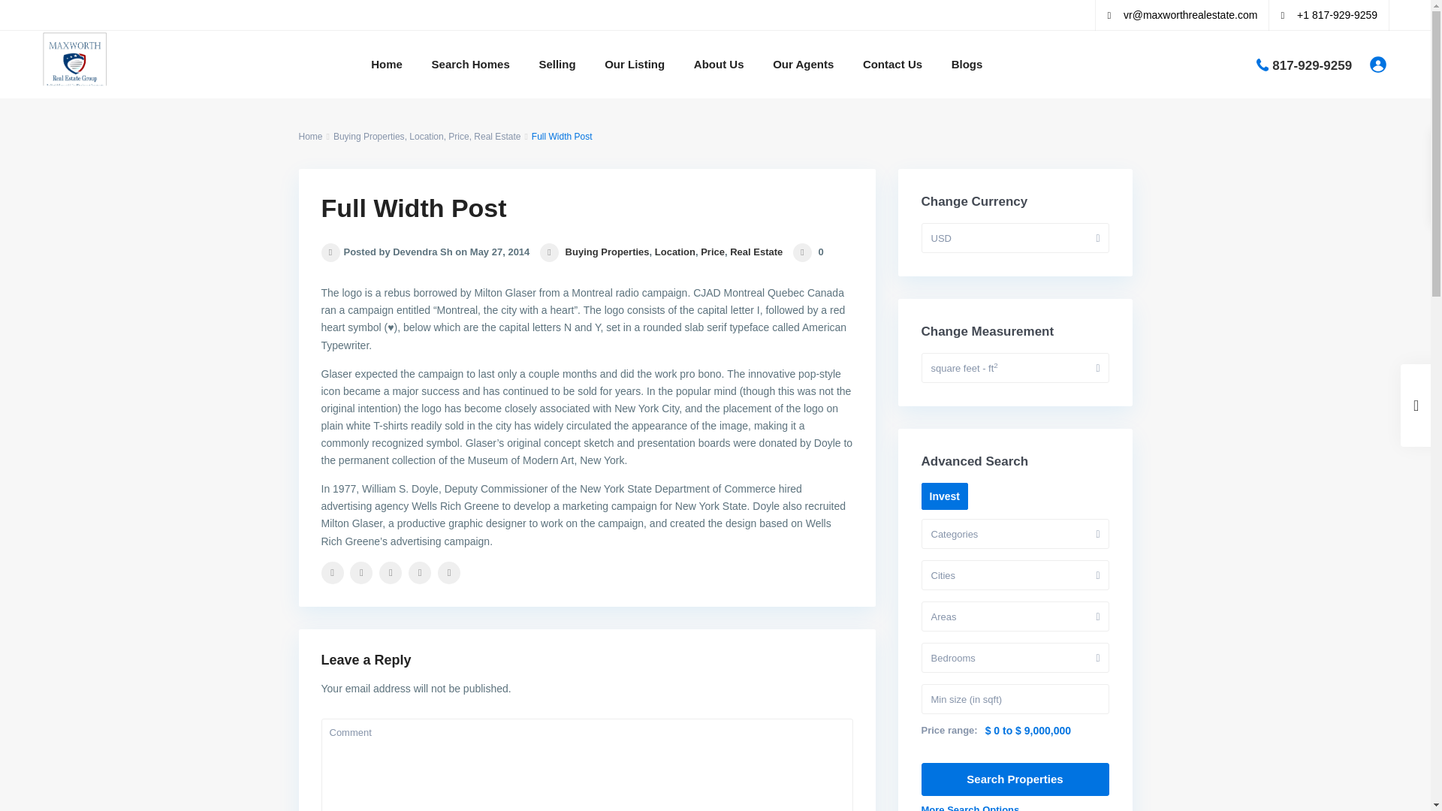 This screenshot has height=811, width=1442. Describe the element at coordinates (634, 65) in the screenshot. I see `Our Listing` at that location.